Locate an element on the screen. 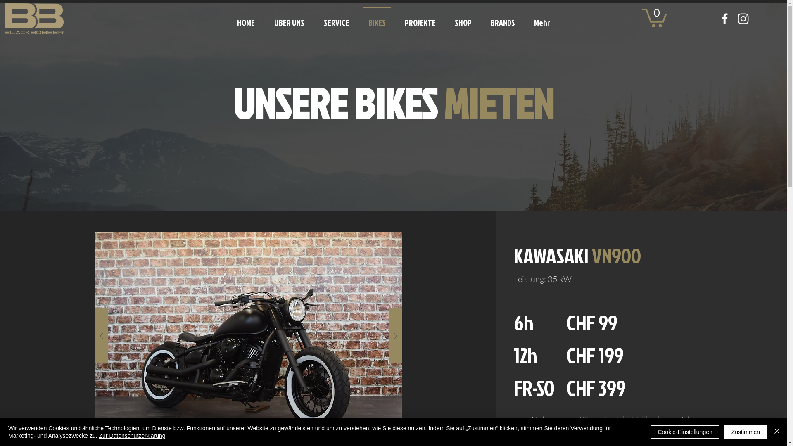 This screenshot has height=446, width=793. BRANDS is located at coordinates (503, 19).